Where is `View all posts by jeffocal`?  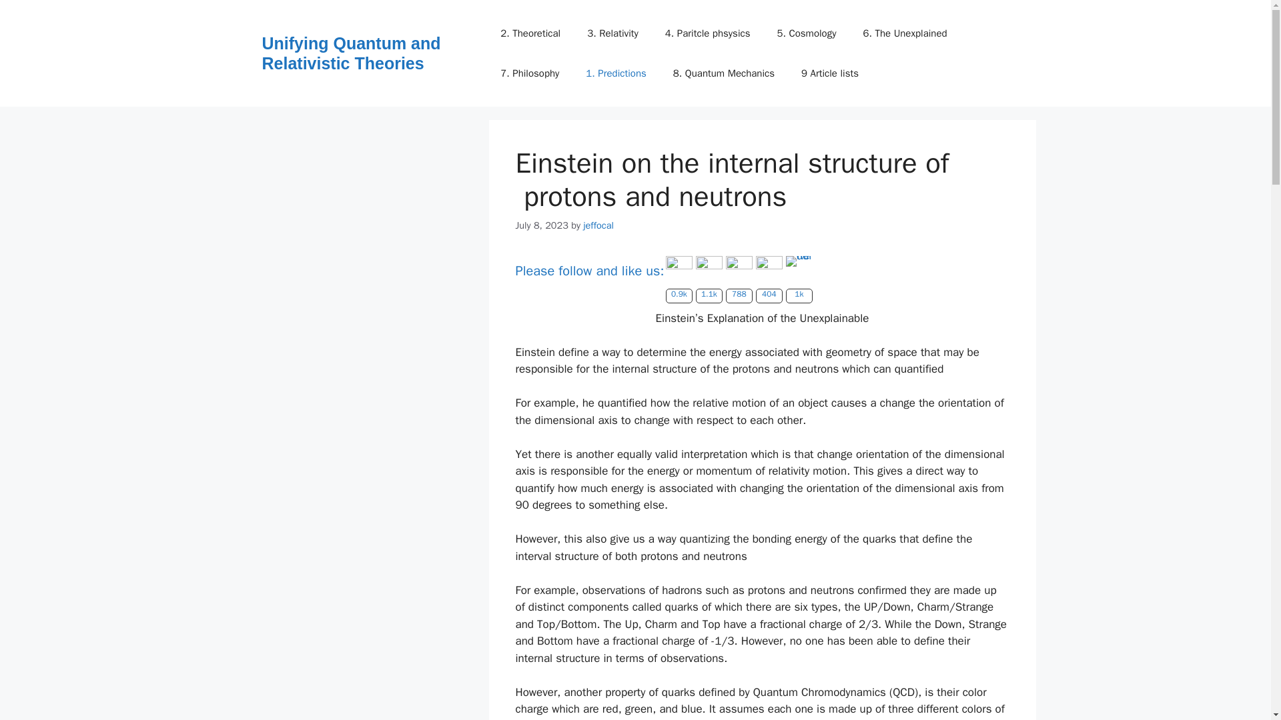 View all posts by jeffocal is located at coordinates (598, 225).